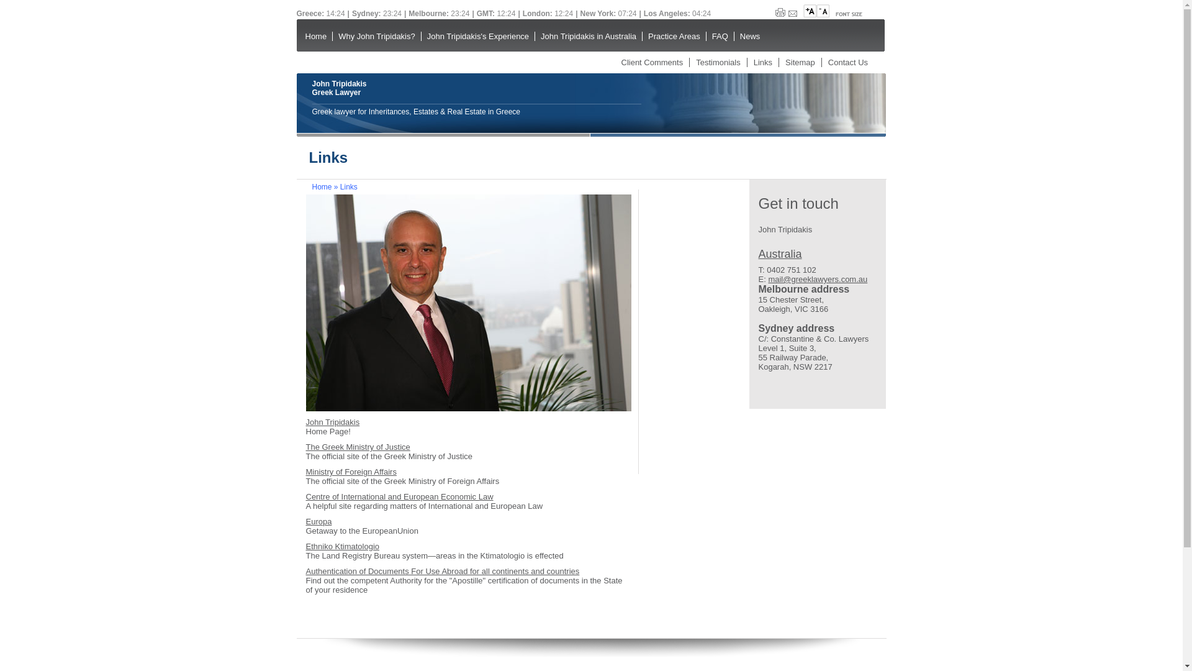 Image resolution: width=1192 pixels, height=671 pixels. What do you see at coordinates (818, 280) in the screenshot?
I see `mail@greeklawyers.com.au` at bounding box center [818, 280].